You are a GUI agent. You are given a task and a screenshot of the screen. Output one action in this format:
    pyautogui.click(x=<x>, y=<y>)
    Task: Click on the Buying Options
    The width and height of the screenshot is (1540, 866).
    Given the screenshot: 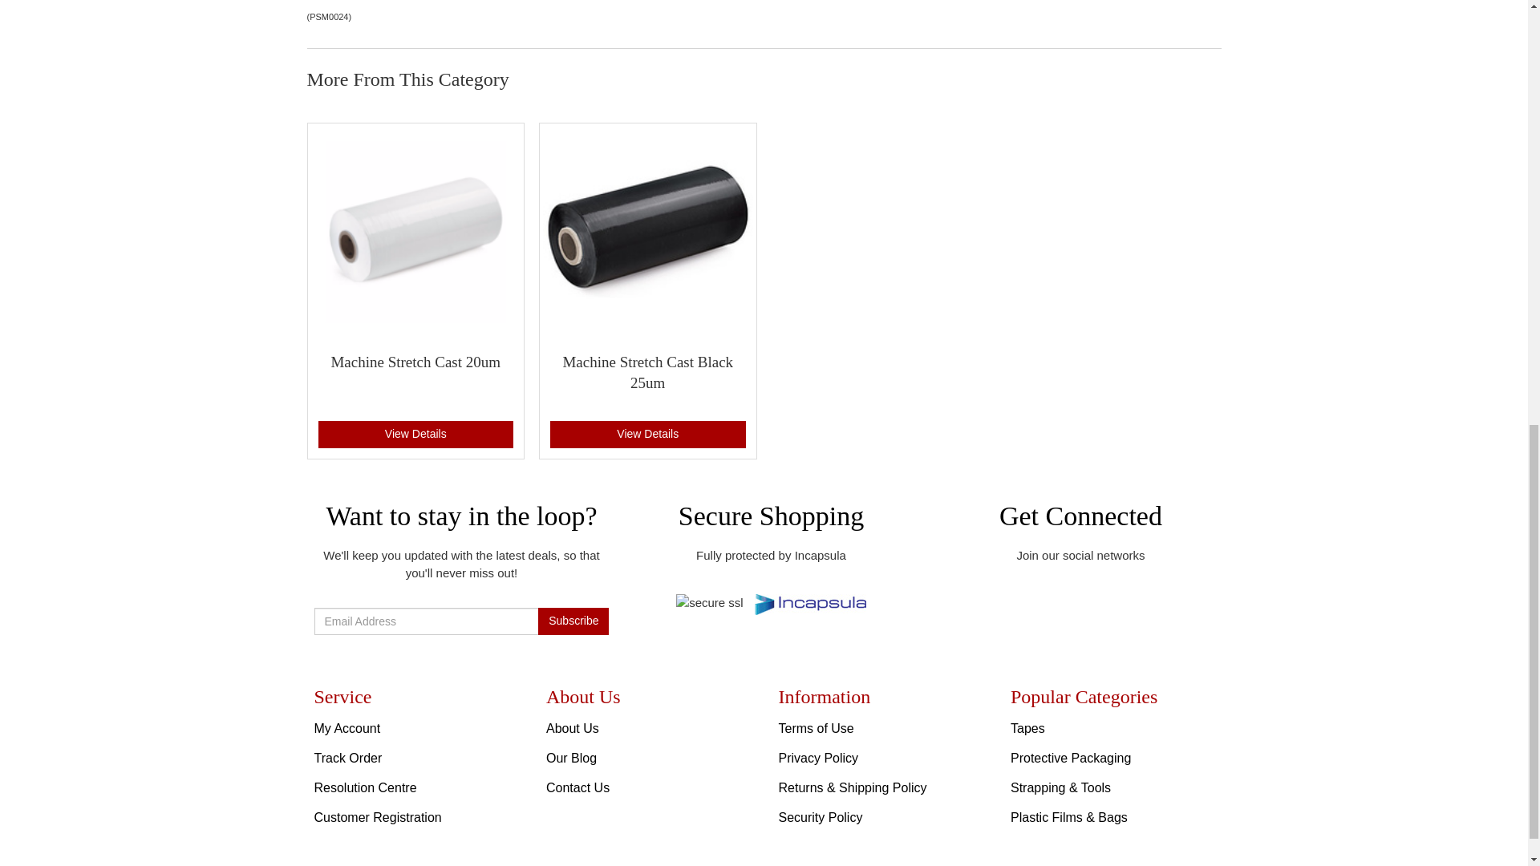 What is the action you would take?
    pyautogui.click(x=647, y=435)
    